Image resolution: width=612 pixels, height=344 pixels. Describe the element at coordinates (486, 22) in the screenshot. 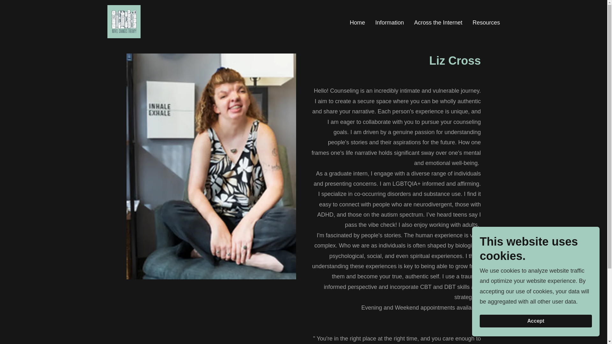

I see `Resources` at that location.